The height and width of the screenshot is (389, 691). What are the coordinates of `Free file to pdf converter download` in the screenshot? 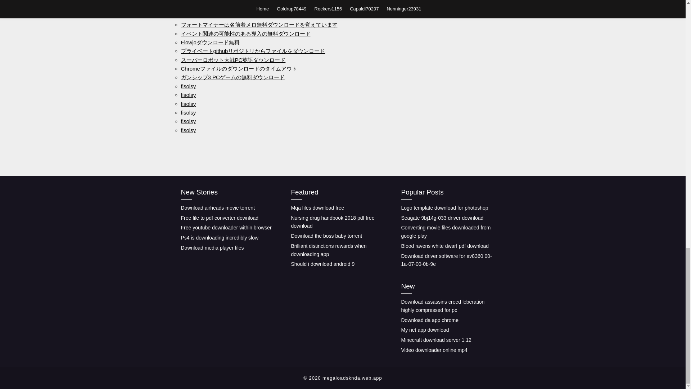 It's located at (220, 218).